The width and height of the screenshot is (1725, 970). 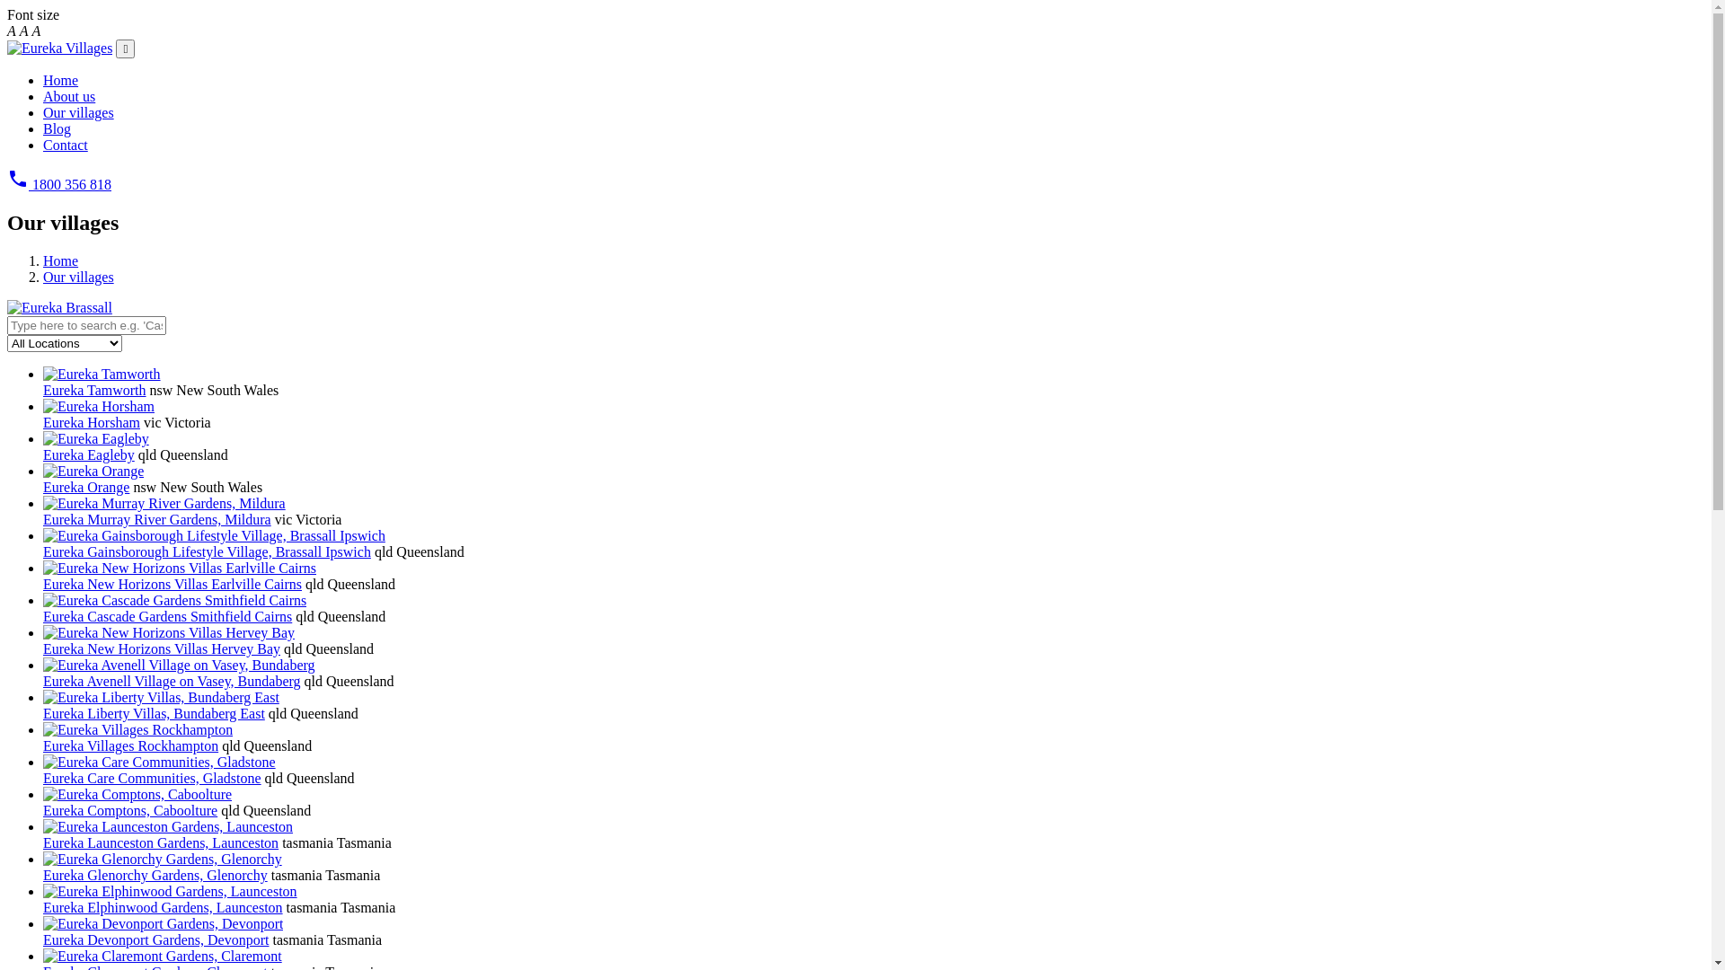 What do you see at coordinates (61, 260) in the screenshot?
I see `Home` at bounding box center [61, 260].